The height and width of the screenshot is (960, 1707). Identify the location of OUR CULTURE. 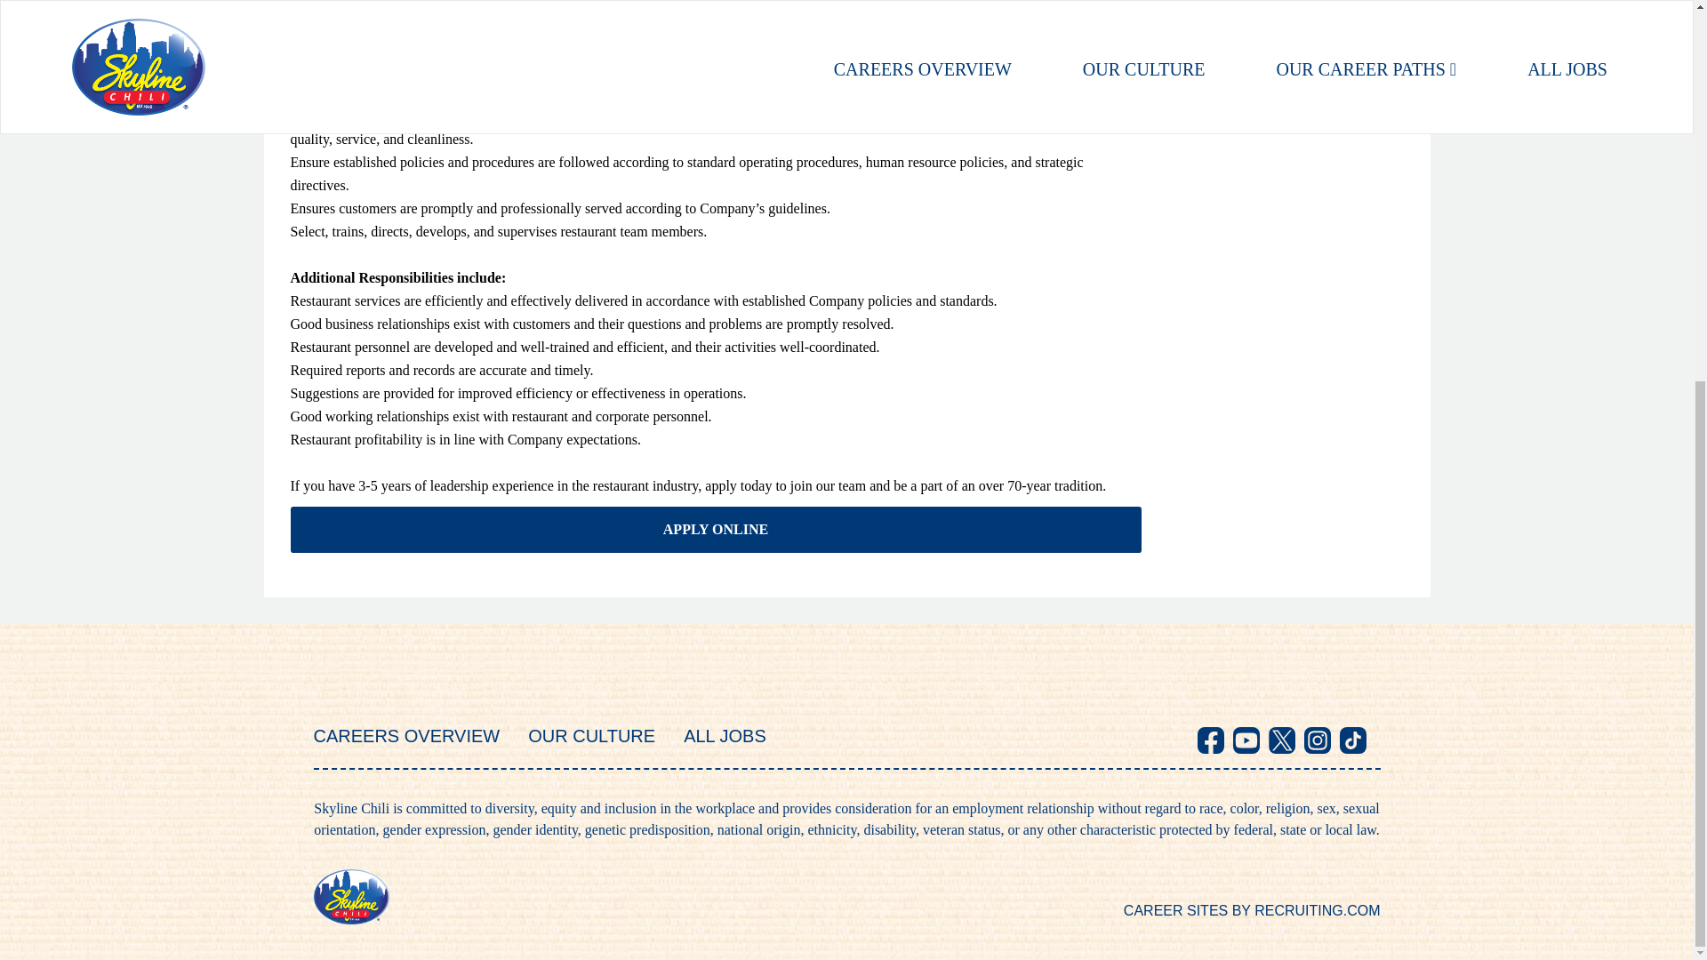
(591, 736).